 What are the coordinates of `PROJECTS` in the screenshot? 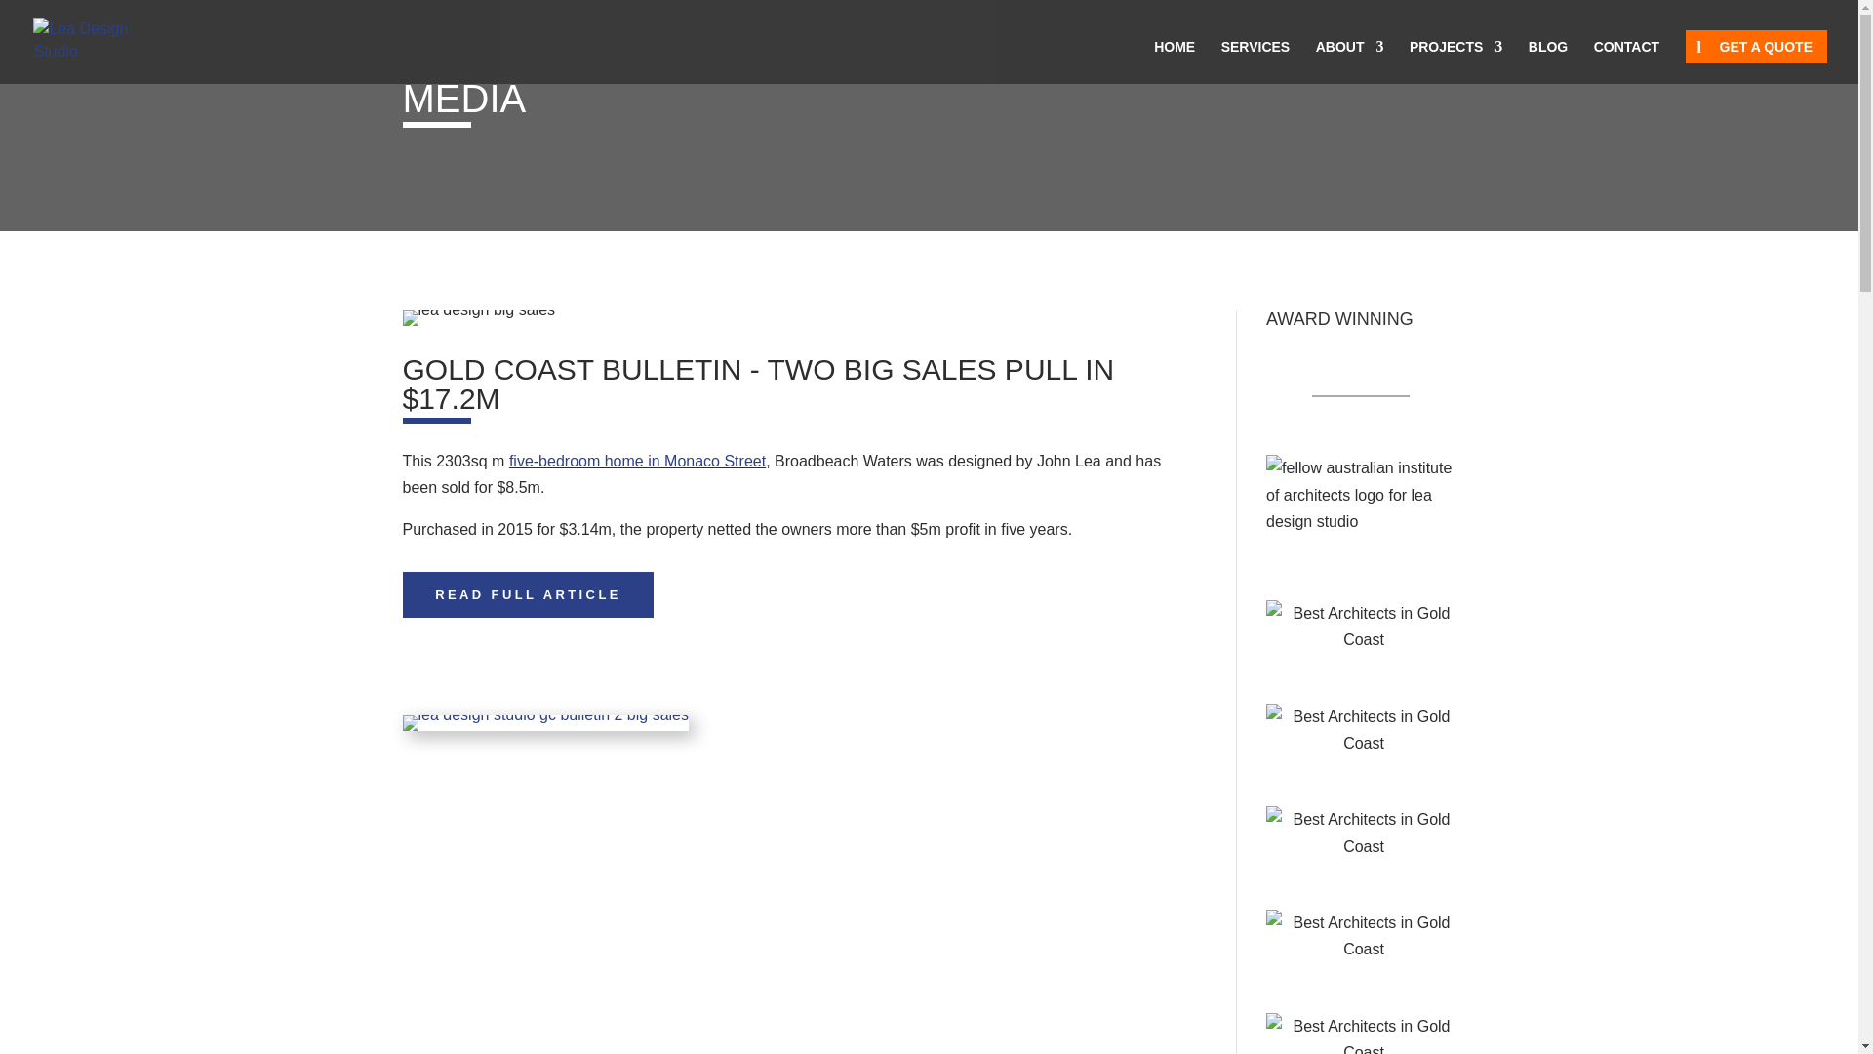 It's located at (1455, 62).